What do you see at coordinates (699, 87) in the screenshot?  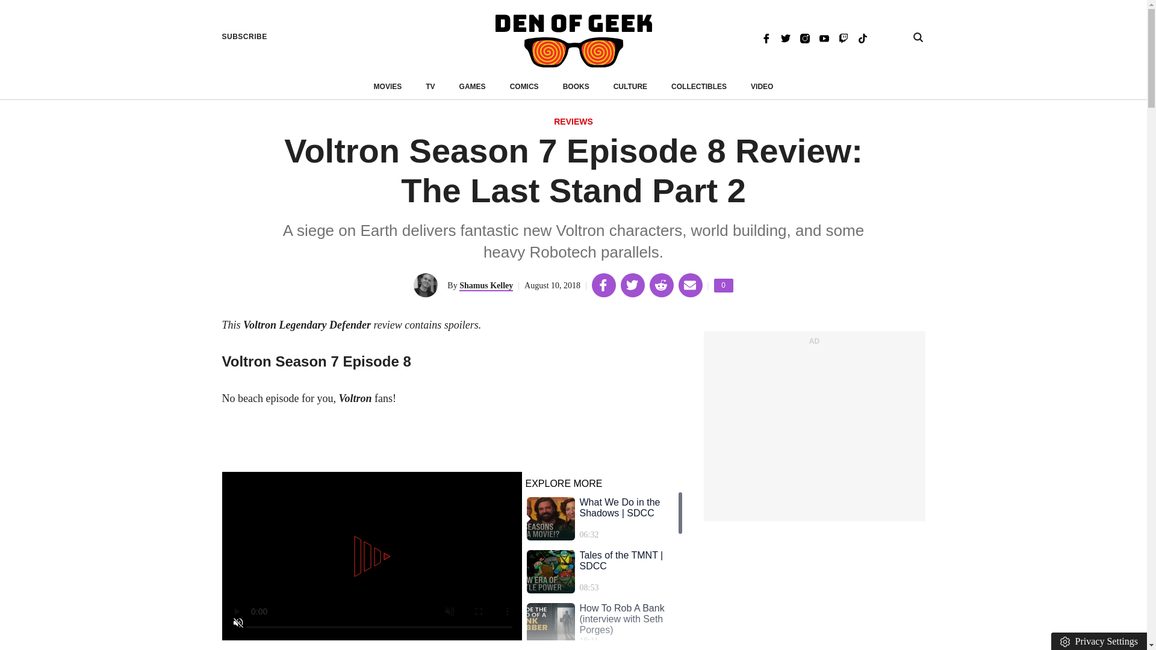 I see `COLLECTIBLES` at bounding box center [699, 87].